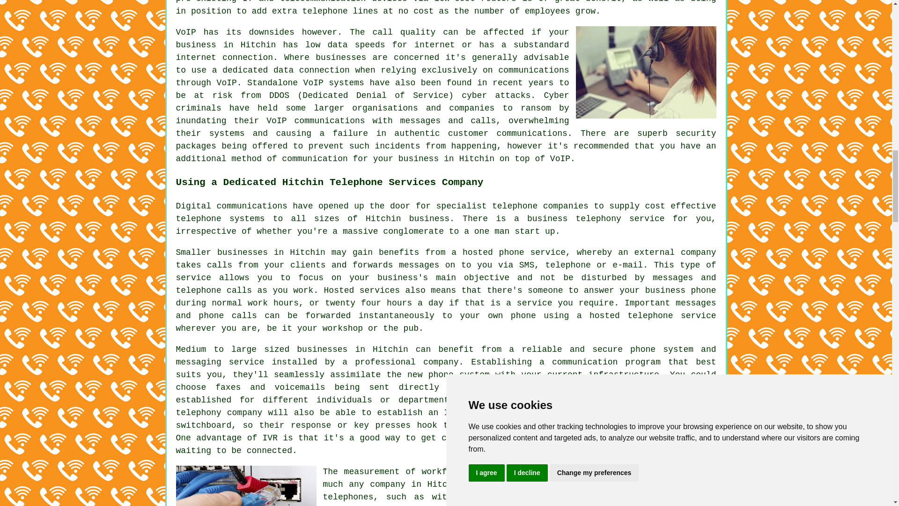 The width and height of the screenshot is (899, 506). Describe the element at coordinates (646, 72) in the screenshot. I see `Business Telephone Systems Near Hitchin Hertfordshire` at that location.